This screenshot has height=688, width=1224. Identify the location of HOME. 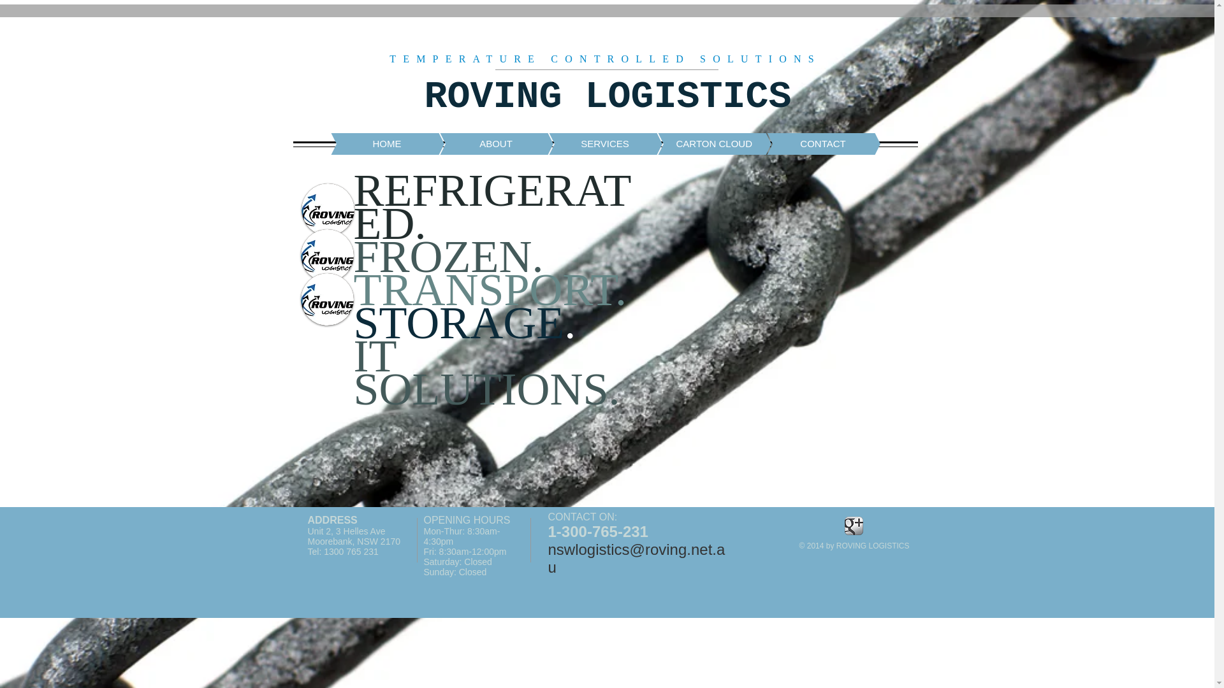
(368, 144).